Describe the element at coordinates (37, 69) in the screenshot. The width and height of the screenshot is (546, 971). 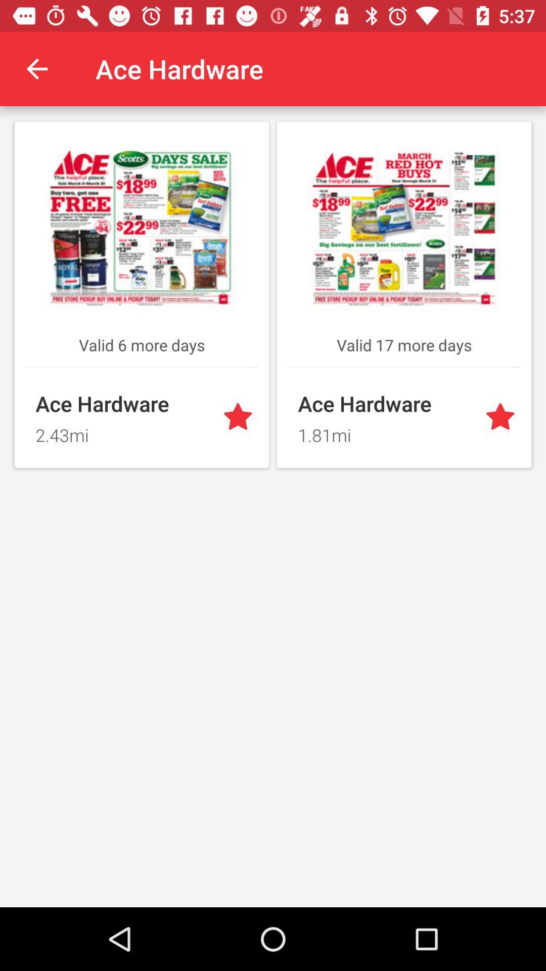
I see `select the app to the left of the ace hardware icon` at that location.